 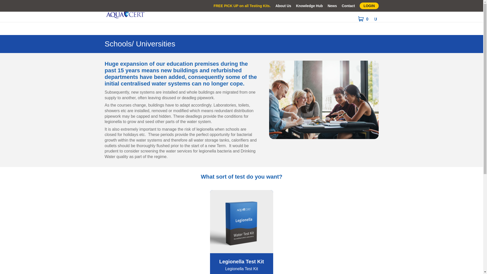 I want to click on LOGIN, so click(x=369, y=6).